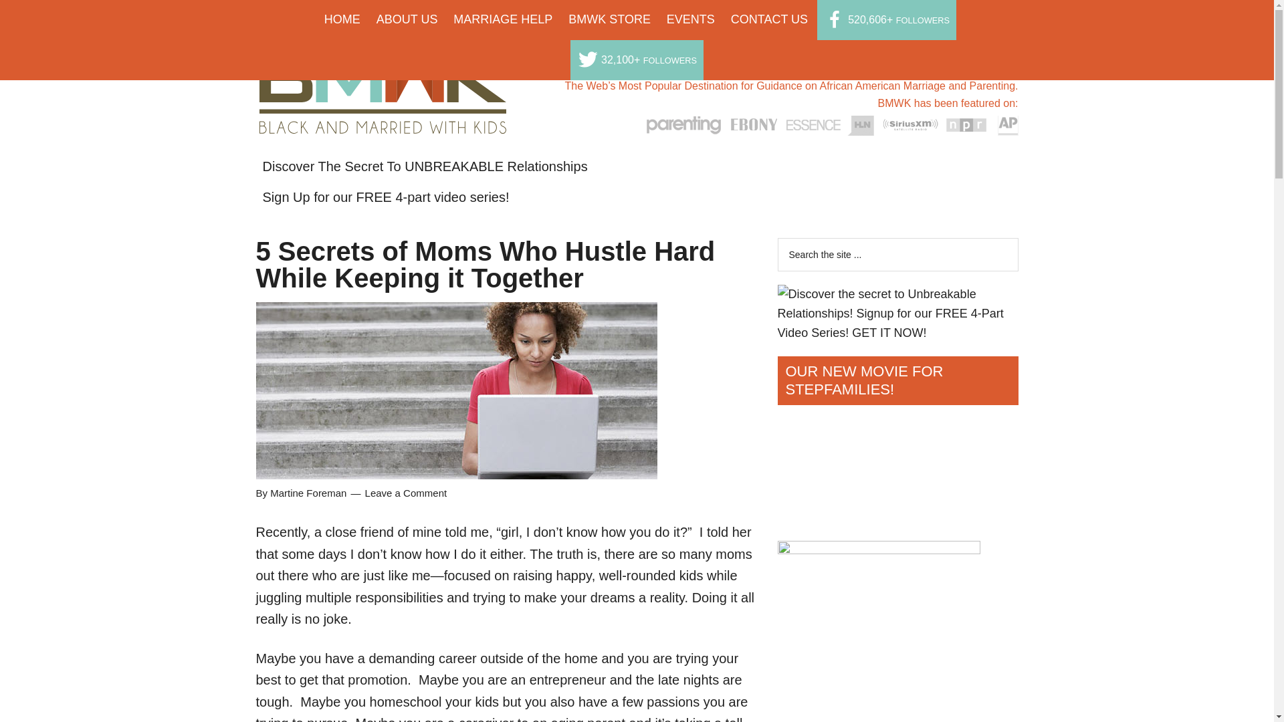 This screenshot has height=722, width=1284. I want to click on store, so click(610, 19).